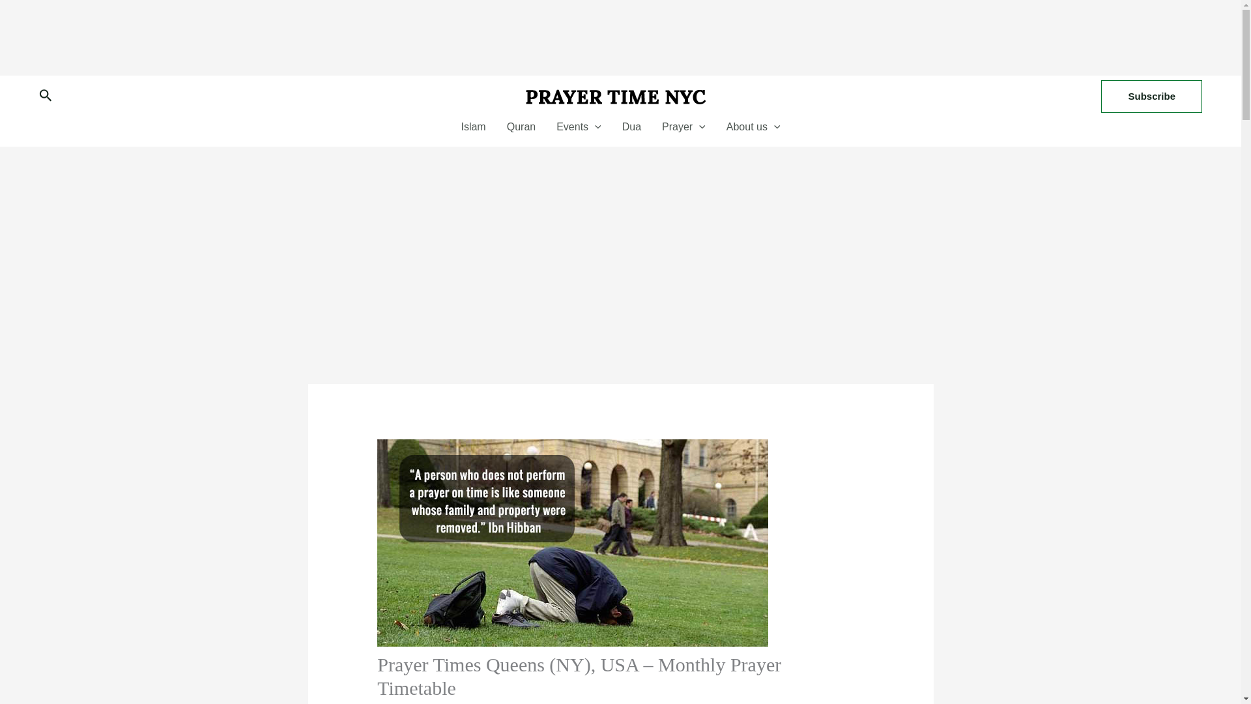  Describe the element at coordinates (1151, 96) in the screenshot. I see `Subscribe` at that location.